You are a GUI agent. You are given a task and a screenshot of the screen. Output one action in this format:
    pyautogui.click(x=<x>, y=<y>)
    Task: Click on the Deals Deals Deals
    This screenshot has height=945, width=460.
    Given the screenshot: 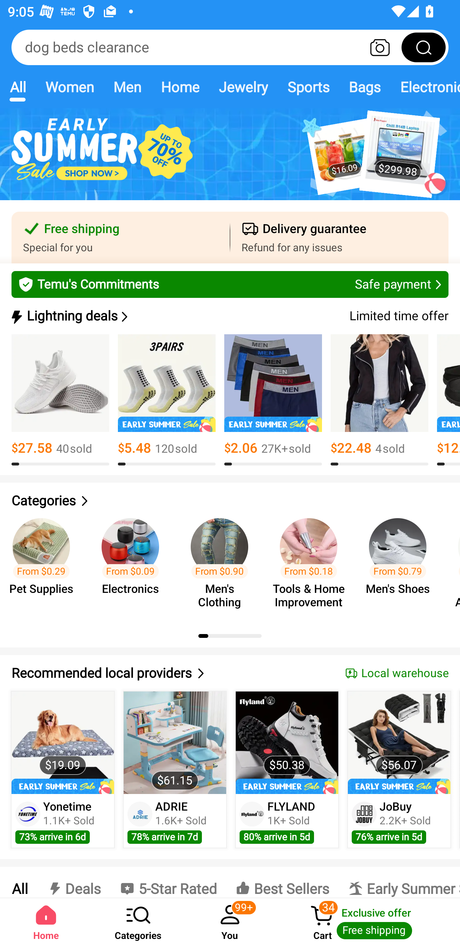 What is the action you would take?
    pyautogui.click(x=73, y=882)
    